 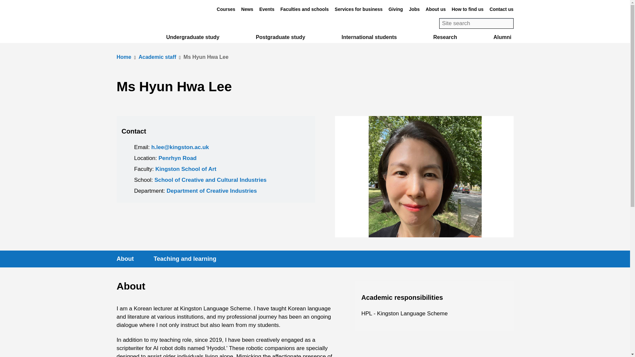 What do you see at coordinates (502, 37) in the screenshot?
I see `Alumni` at bounding box center [502, 37].